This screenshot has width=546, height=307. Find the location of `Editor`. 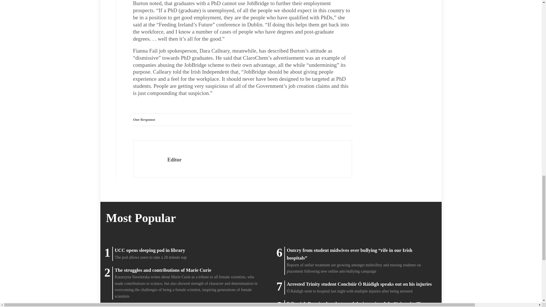

Editor is located at coordinates (174, 160).